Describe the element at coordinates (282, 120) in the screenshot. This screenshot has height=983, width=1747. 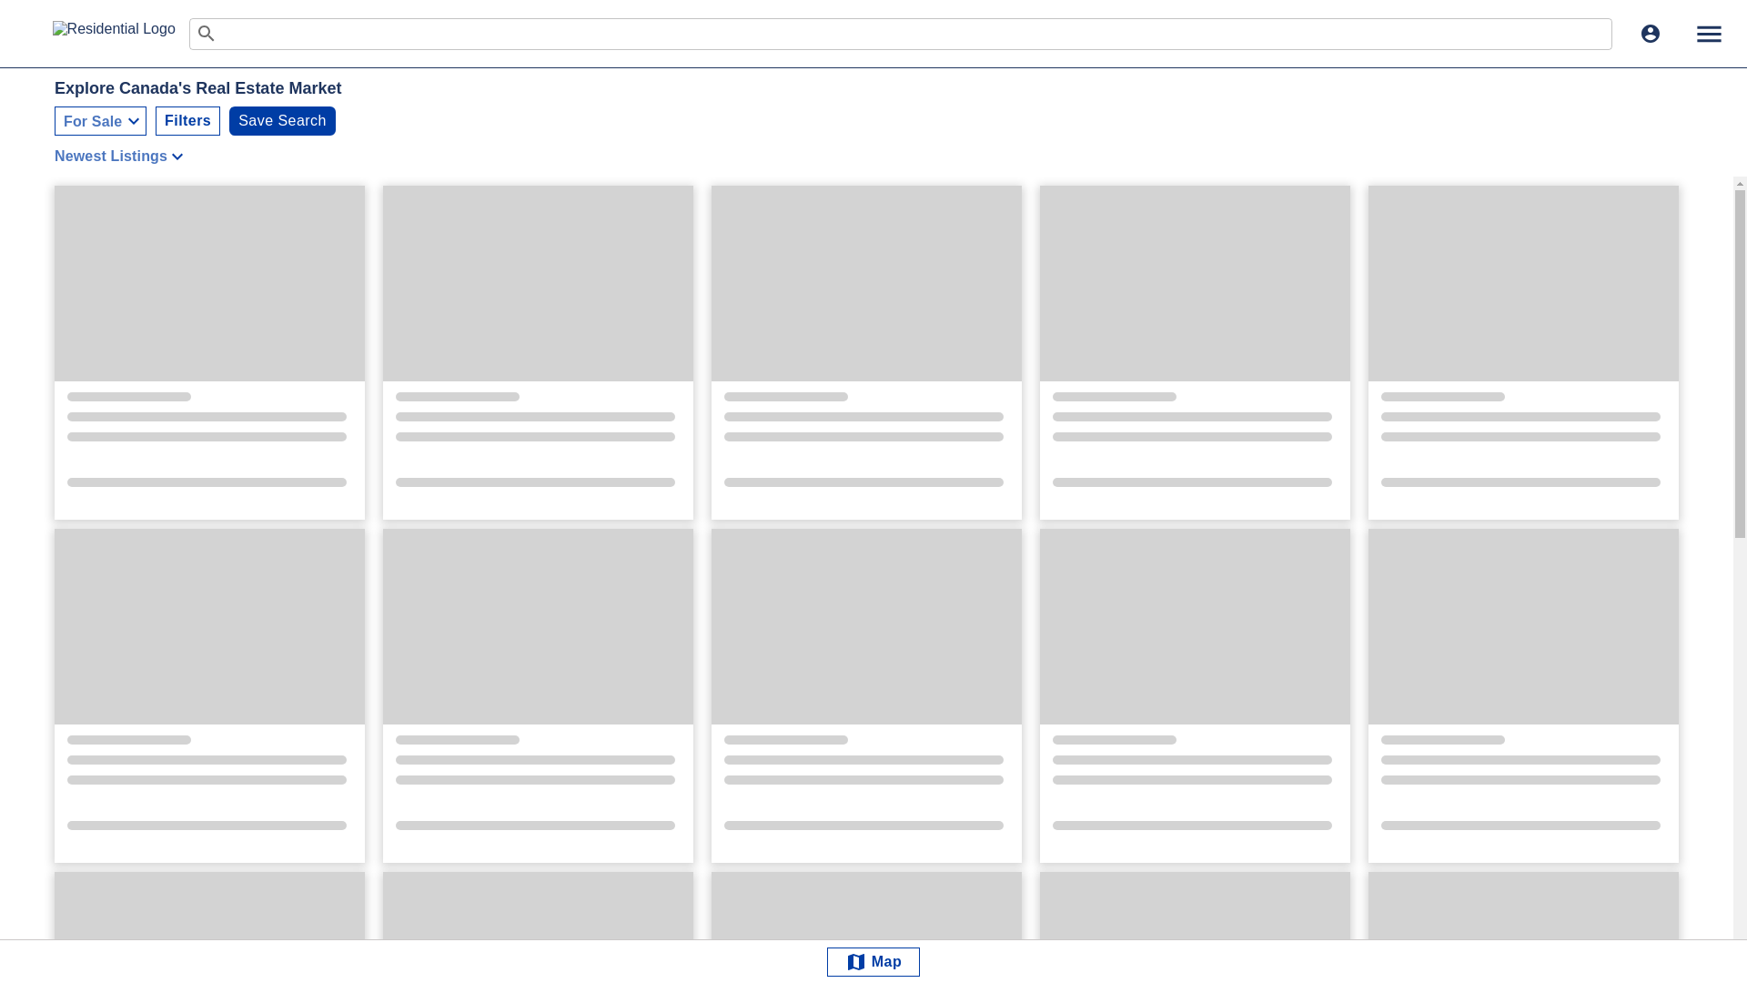
I see `Save Search` at that location.